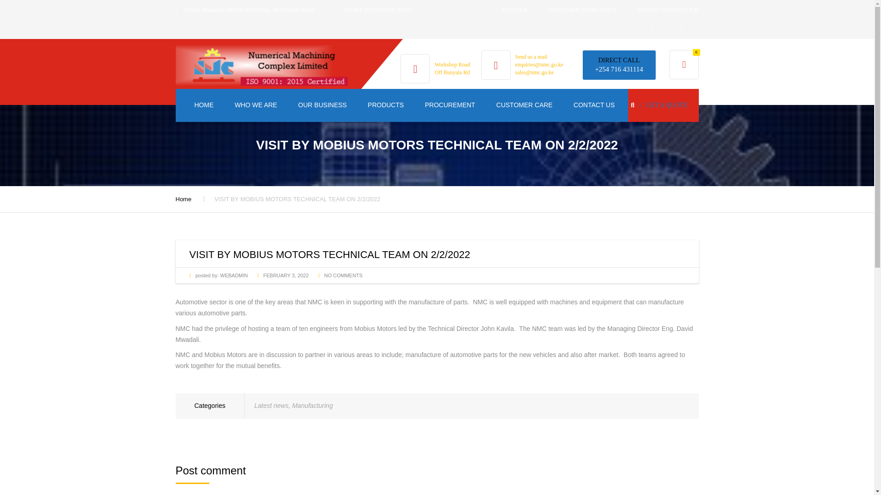  Describe the element at coordinates (663, 105) in the screenshot. I see `GET A QUOTE` at that location.